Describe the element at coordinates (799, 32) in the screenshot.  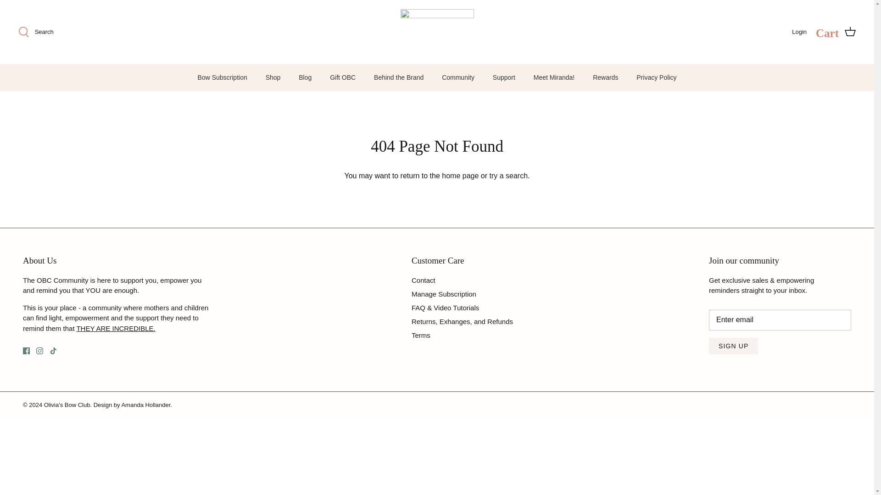
I see `Login` at that location.